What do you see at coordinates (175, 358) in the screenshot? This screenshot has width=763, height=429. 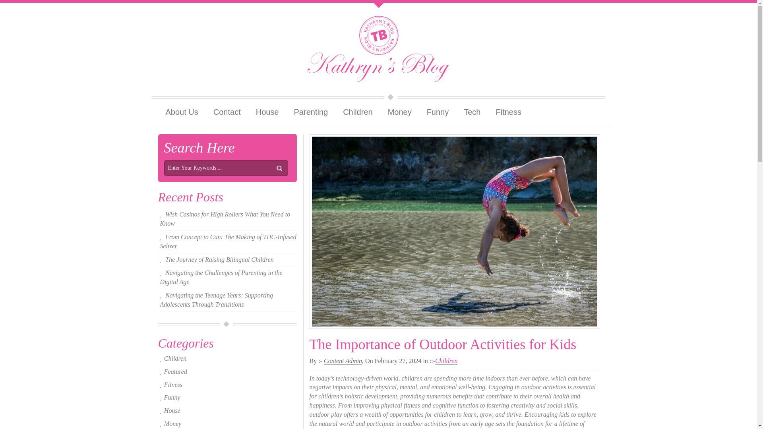 I see `Children` at bounding box center [175, 358].